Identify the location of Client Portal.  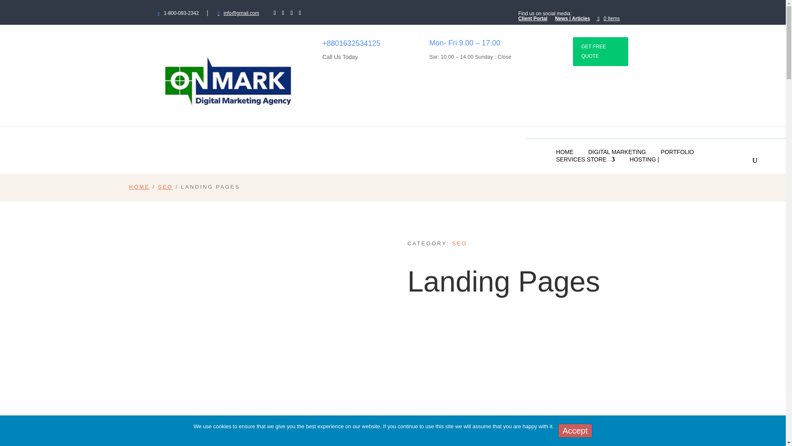
(532, 20).